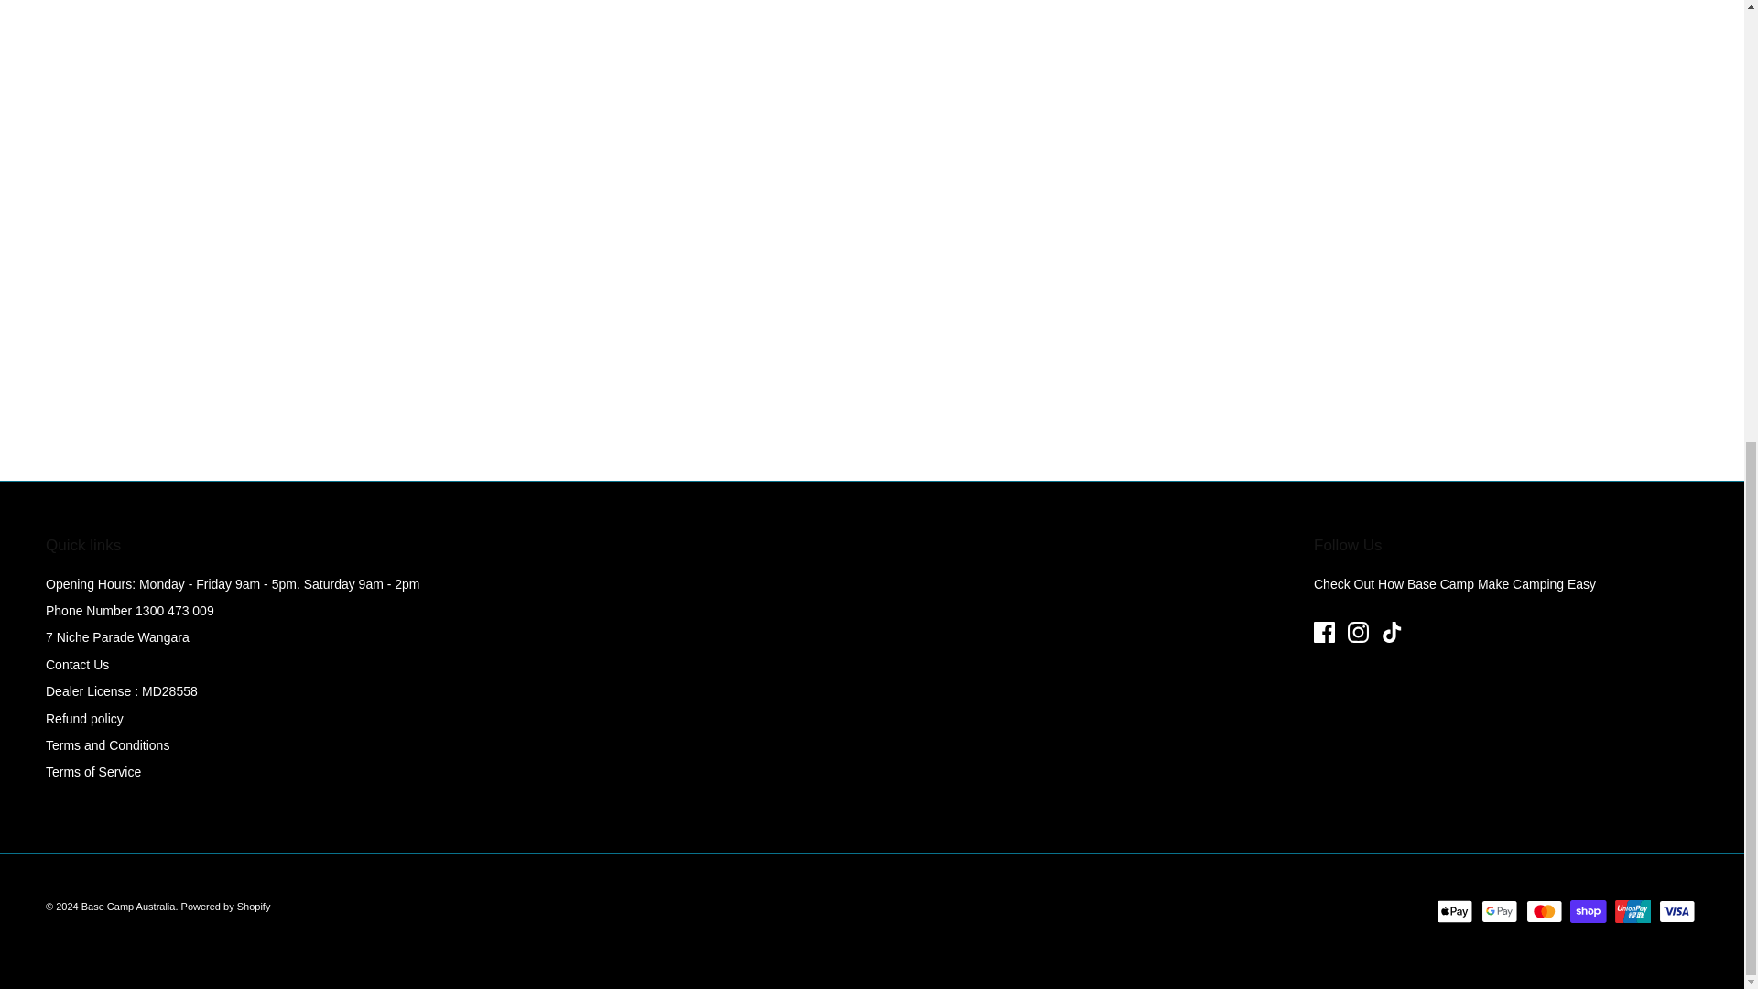 The width and height of the screenshot is (1758, 989). What do you see at coordinates (1633, 910) in the screenshot?
I see `Union Pay` at bounding box center [1633, 910].